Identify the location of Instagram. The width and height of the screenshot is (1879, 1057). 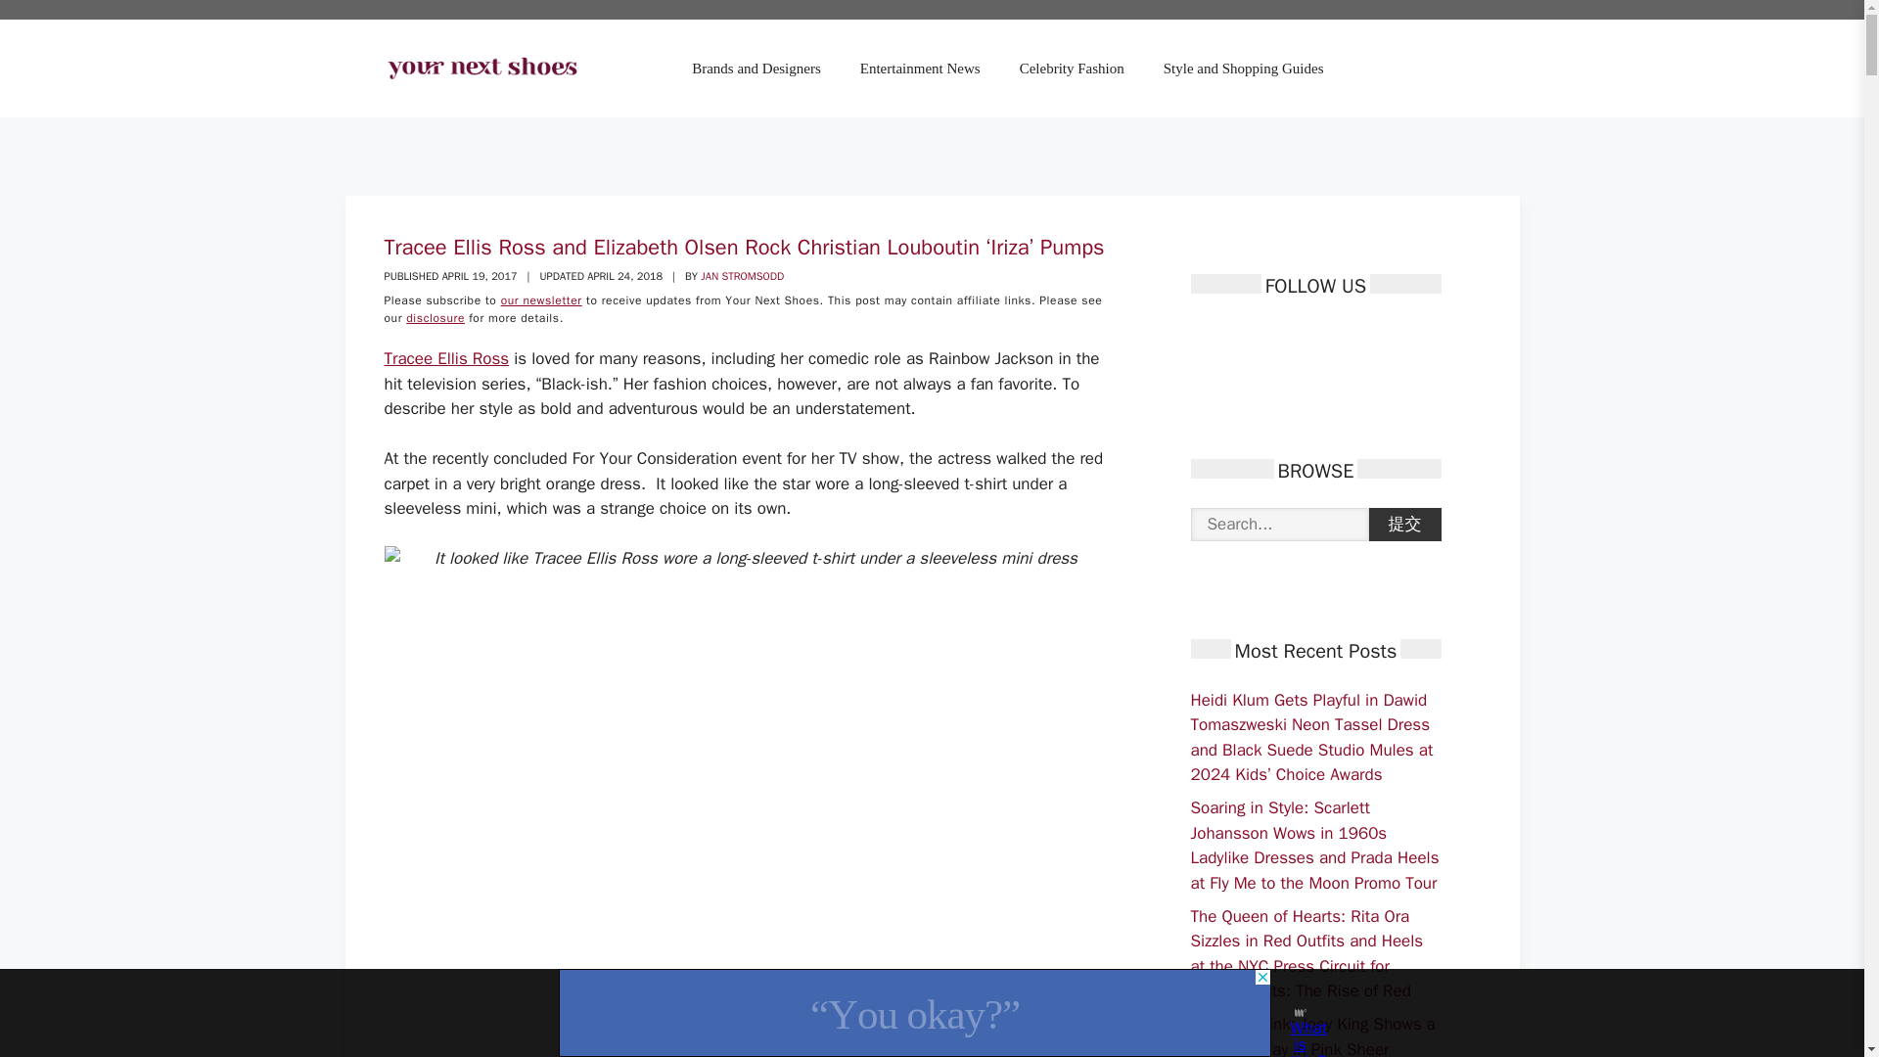
(1307, 337).